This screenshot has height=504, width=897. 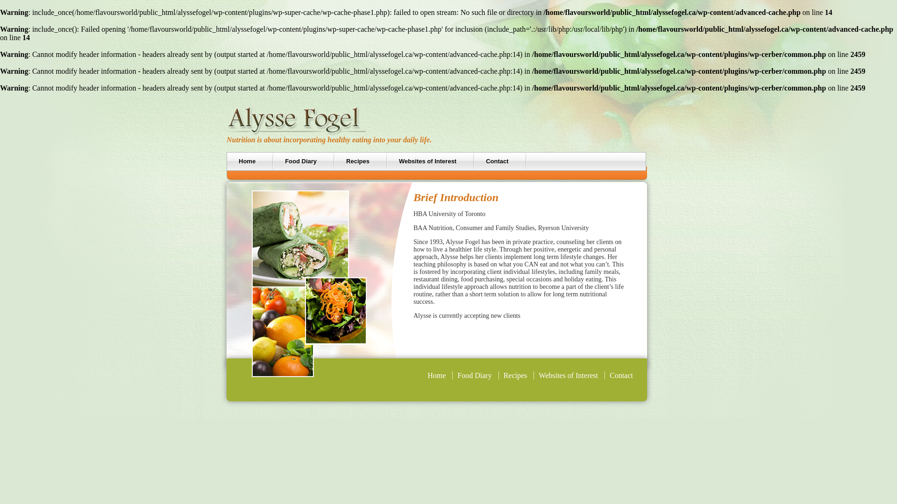 What do you see at coordinates (436, 375) in the screenshot?
I see `Home` at bounding box center [436, 375].